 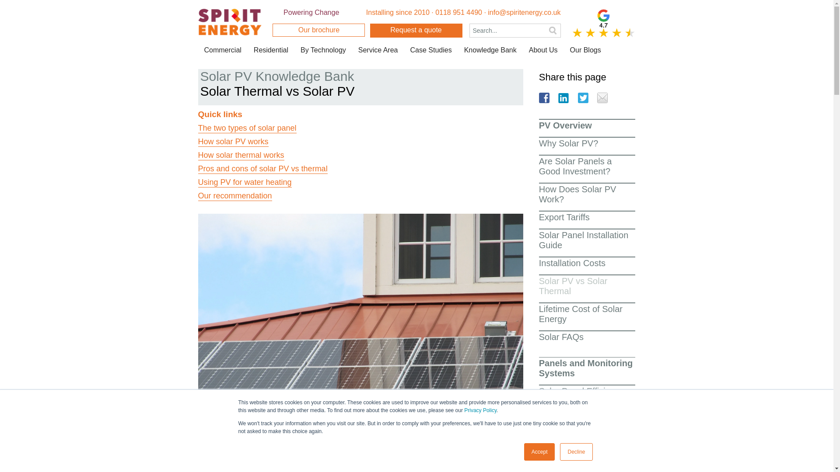 I want to click on Commercial, so click(x=222, y=50).